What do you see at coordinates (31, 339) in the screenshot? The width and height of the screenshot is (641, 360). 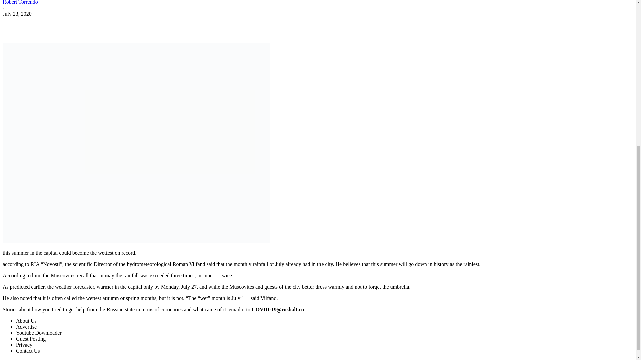 I see `Guest Posting` at bounding box center [31, 339].